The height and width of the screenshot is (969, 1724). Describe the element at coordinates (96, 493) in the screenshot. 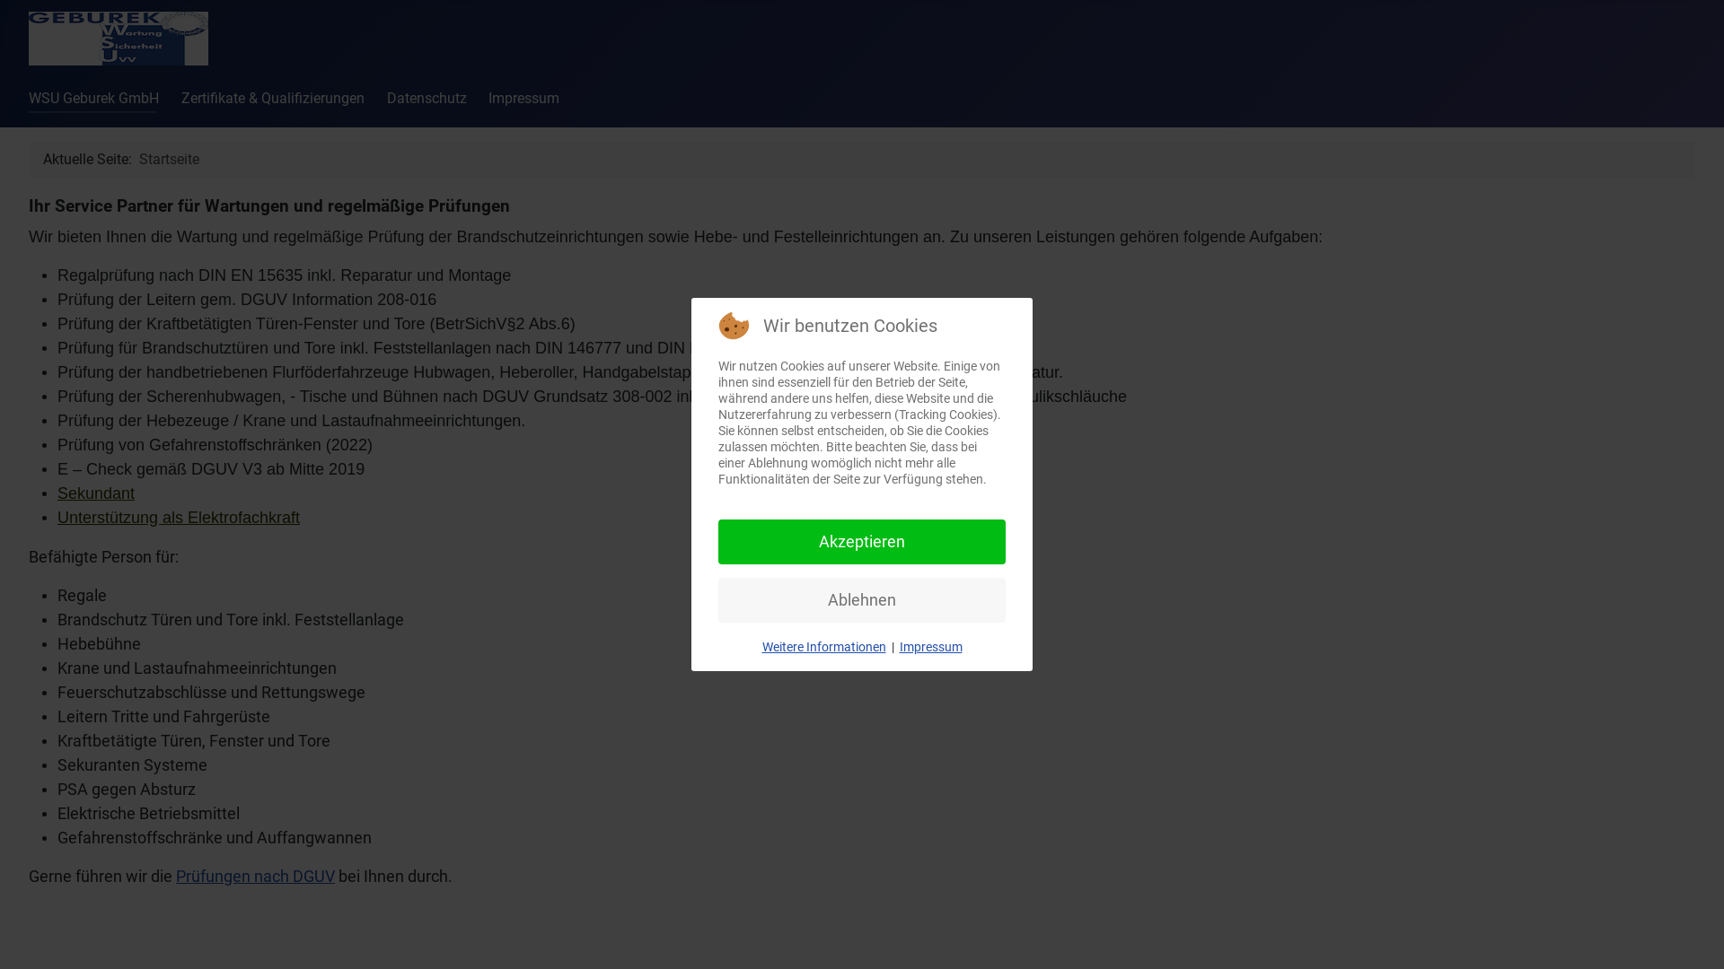

I see `Sekundant` at that location.